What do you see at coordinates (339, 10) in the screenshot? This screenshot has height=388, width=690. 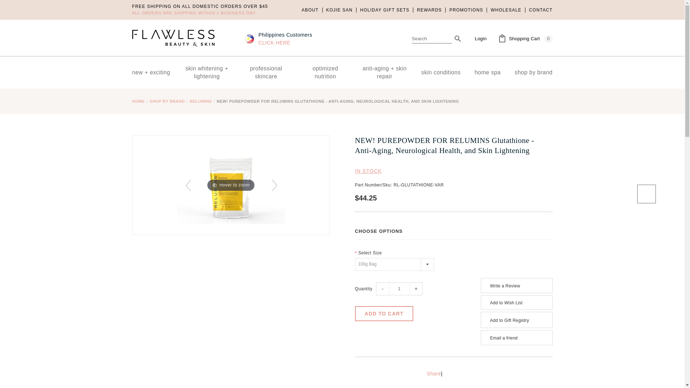 I see `KOJIE SAN` at bounding box center [339, 10].